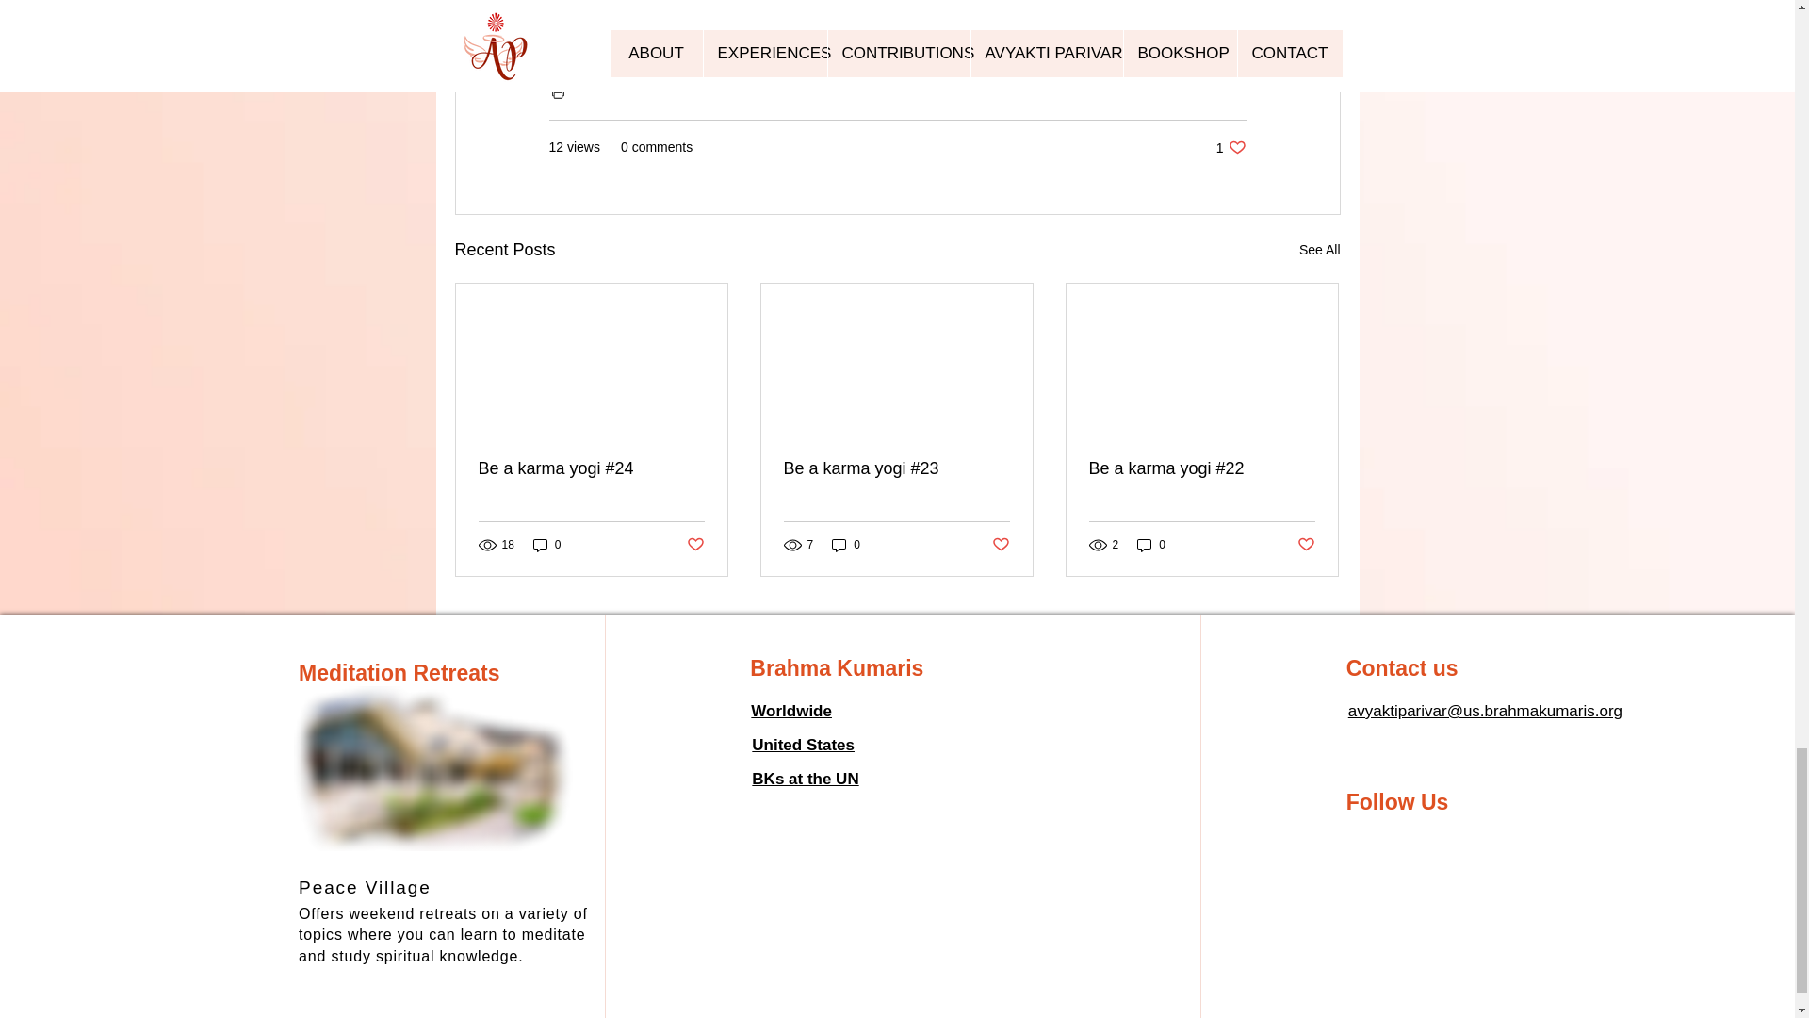 The image size is (1809, 1018). I want to click on 0, so click(1151, 545).